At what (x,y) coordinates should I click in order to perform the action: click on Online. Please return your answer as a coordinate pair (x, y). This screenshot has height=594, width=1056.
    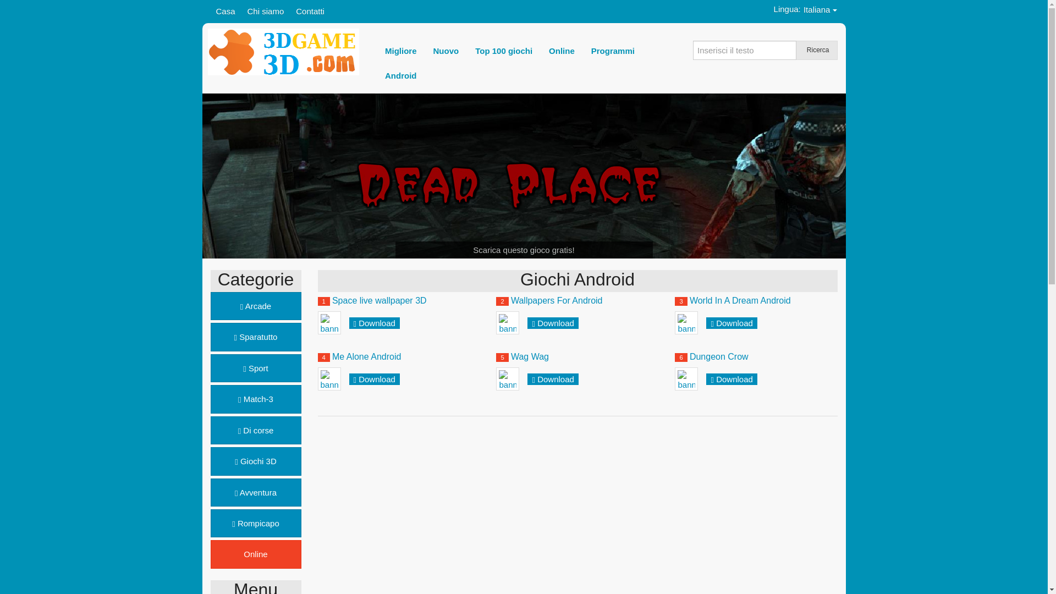
    Looking at the image, I should click on (255, 554).